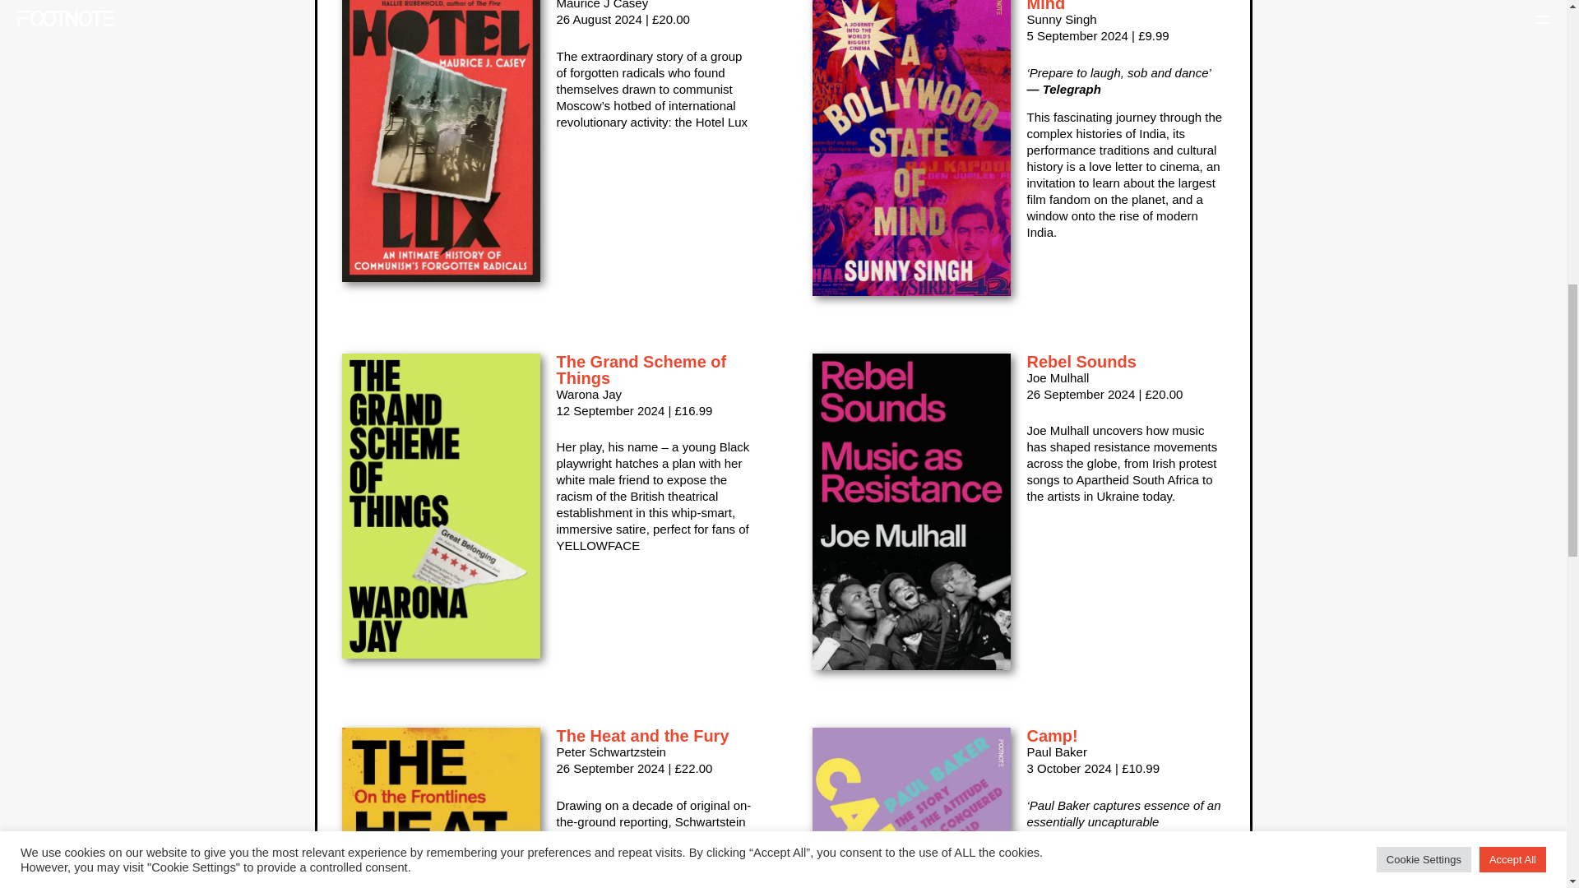  I want to click on The Grand Scheme of Things, so click(641, 369).